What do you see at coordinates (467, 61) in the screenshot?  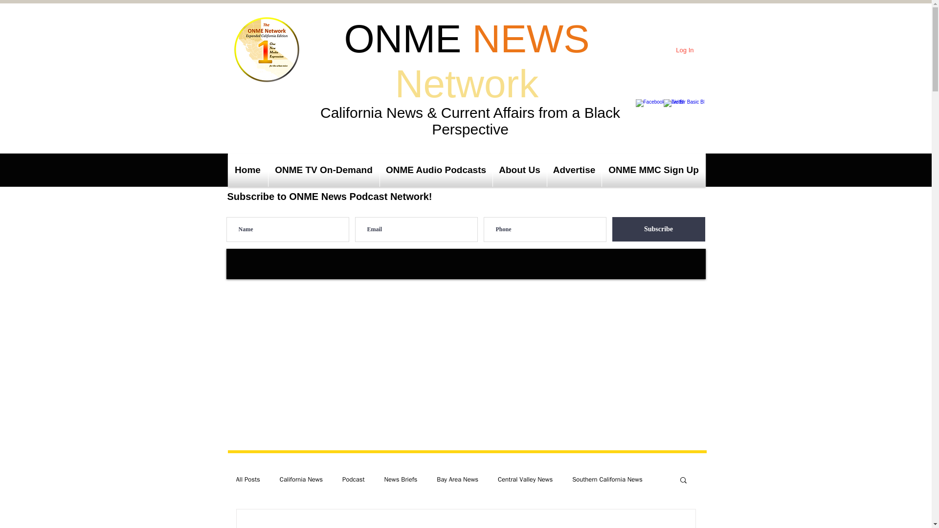 I see `ONME NEWS Network` at bounding box center [467, 61].